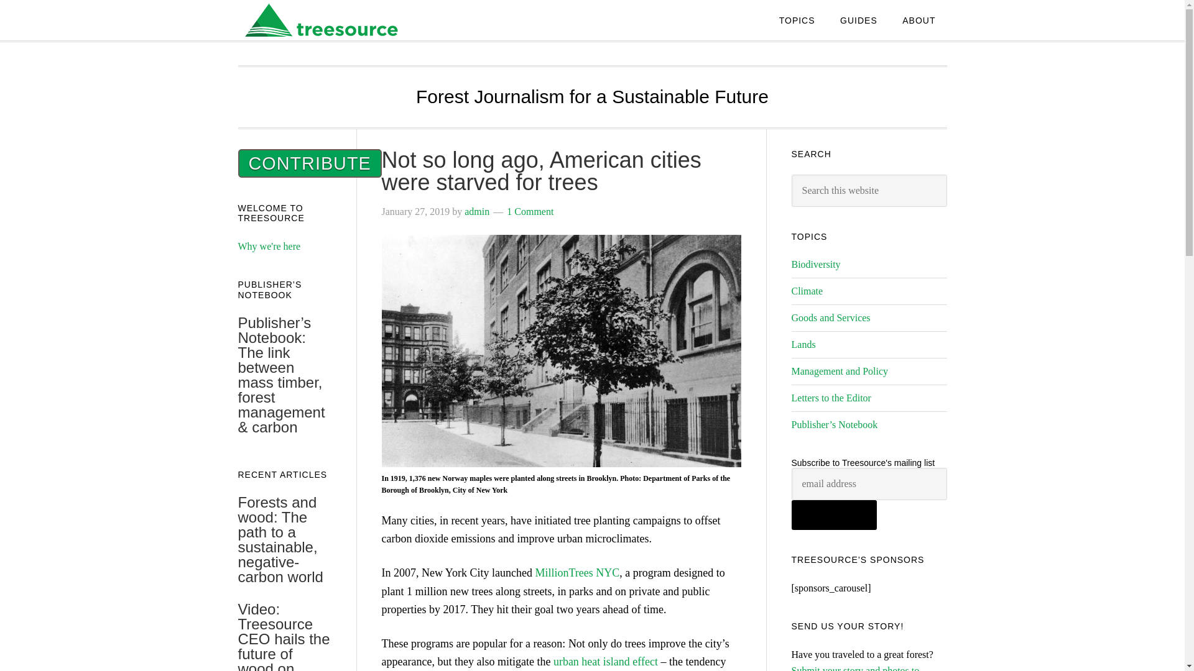 The width and height of the screenshot is (1194, 671). What do you see at coordinates (919, 20) in the screenshot?
I see `ABOUT` at bounding box center [919, 20].